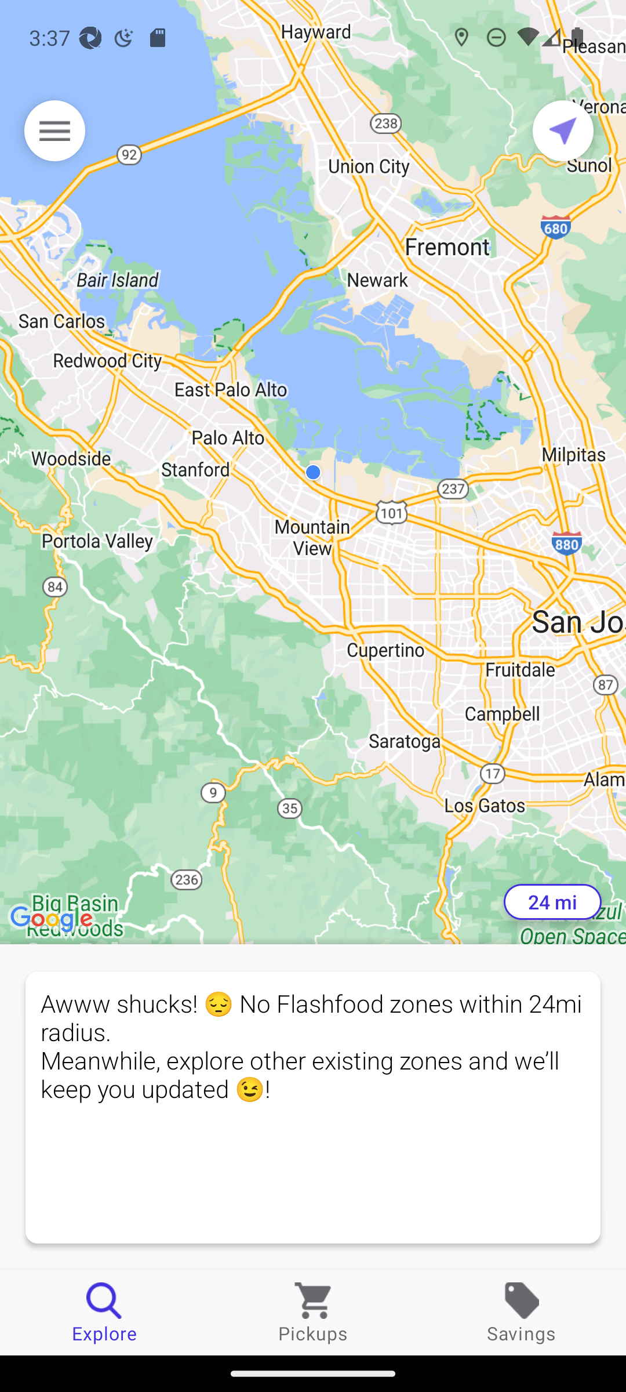 This screenshot has height=1392, width=626. What do you see at coordinates (563, 130) in the screenshot?
I see `Current location` at bounding box center [563, 130].